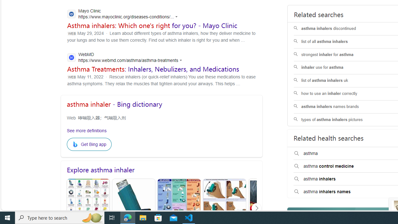 Image resolution: width=398 pixels, height=224 pixels. What do you see at coordinates (114, 104) in the screenshot?
I see `asthma inhaler - Bing dictionary` at bounding box center [114, 104].